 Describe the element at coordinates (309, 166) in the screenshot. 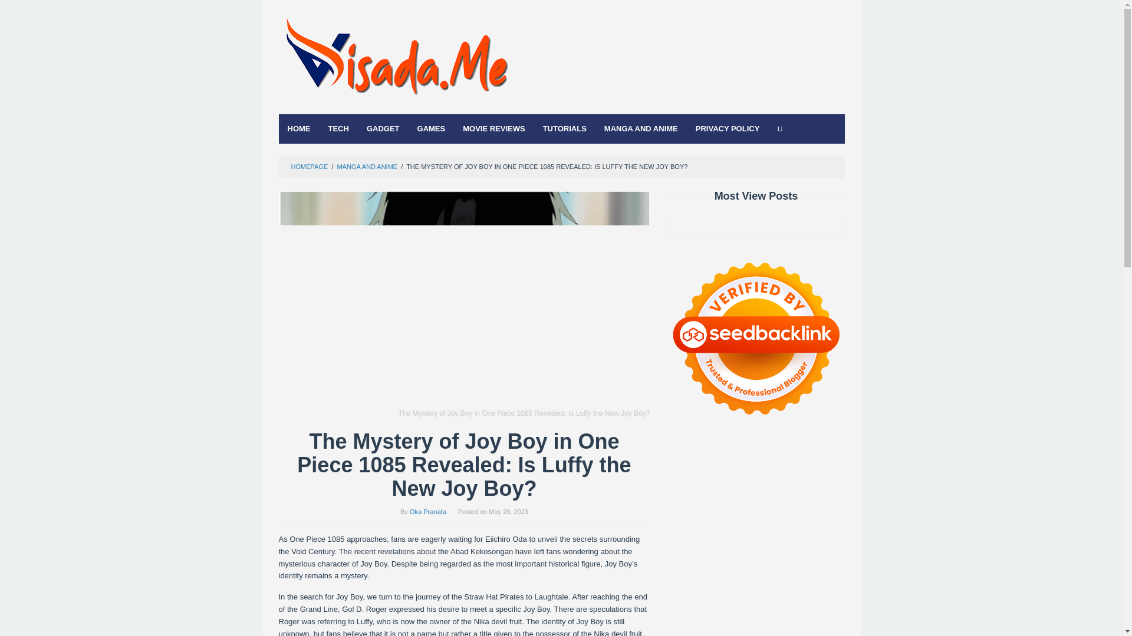

I see `HOMEPAGE` at that location.